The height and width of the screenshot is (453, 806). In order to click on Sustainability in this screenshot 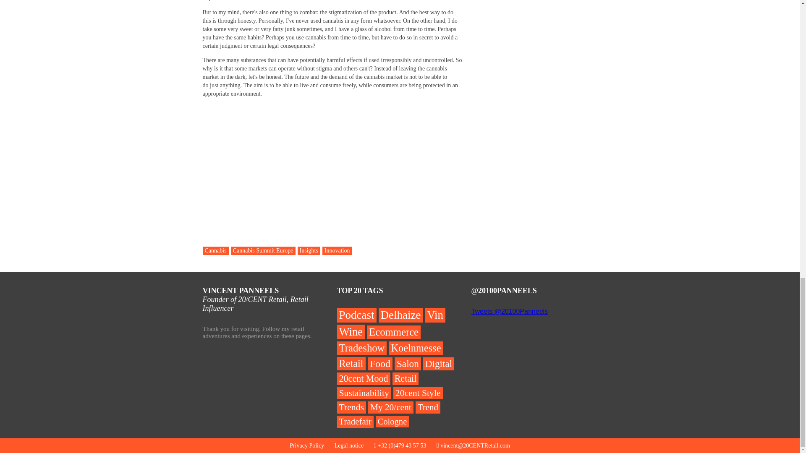, I will do `click(364, 393)`.